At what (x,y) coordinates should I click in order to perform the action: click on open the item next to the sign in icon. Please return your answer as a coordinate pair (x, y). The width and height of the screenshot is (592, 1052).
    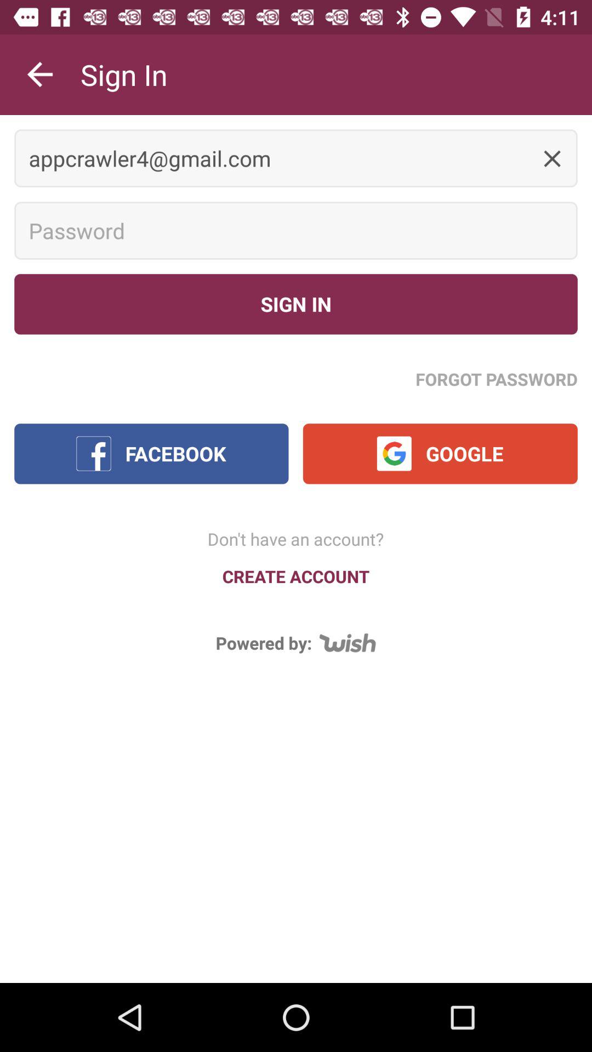
    Looking at the image, I should click on (40, 75).